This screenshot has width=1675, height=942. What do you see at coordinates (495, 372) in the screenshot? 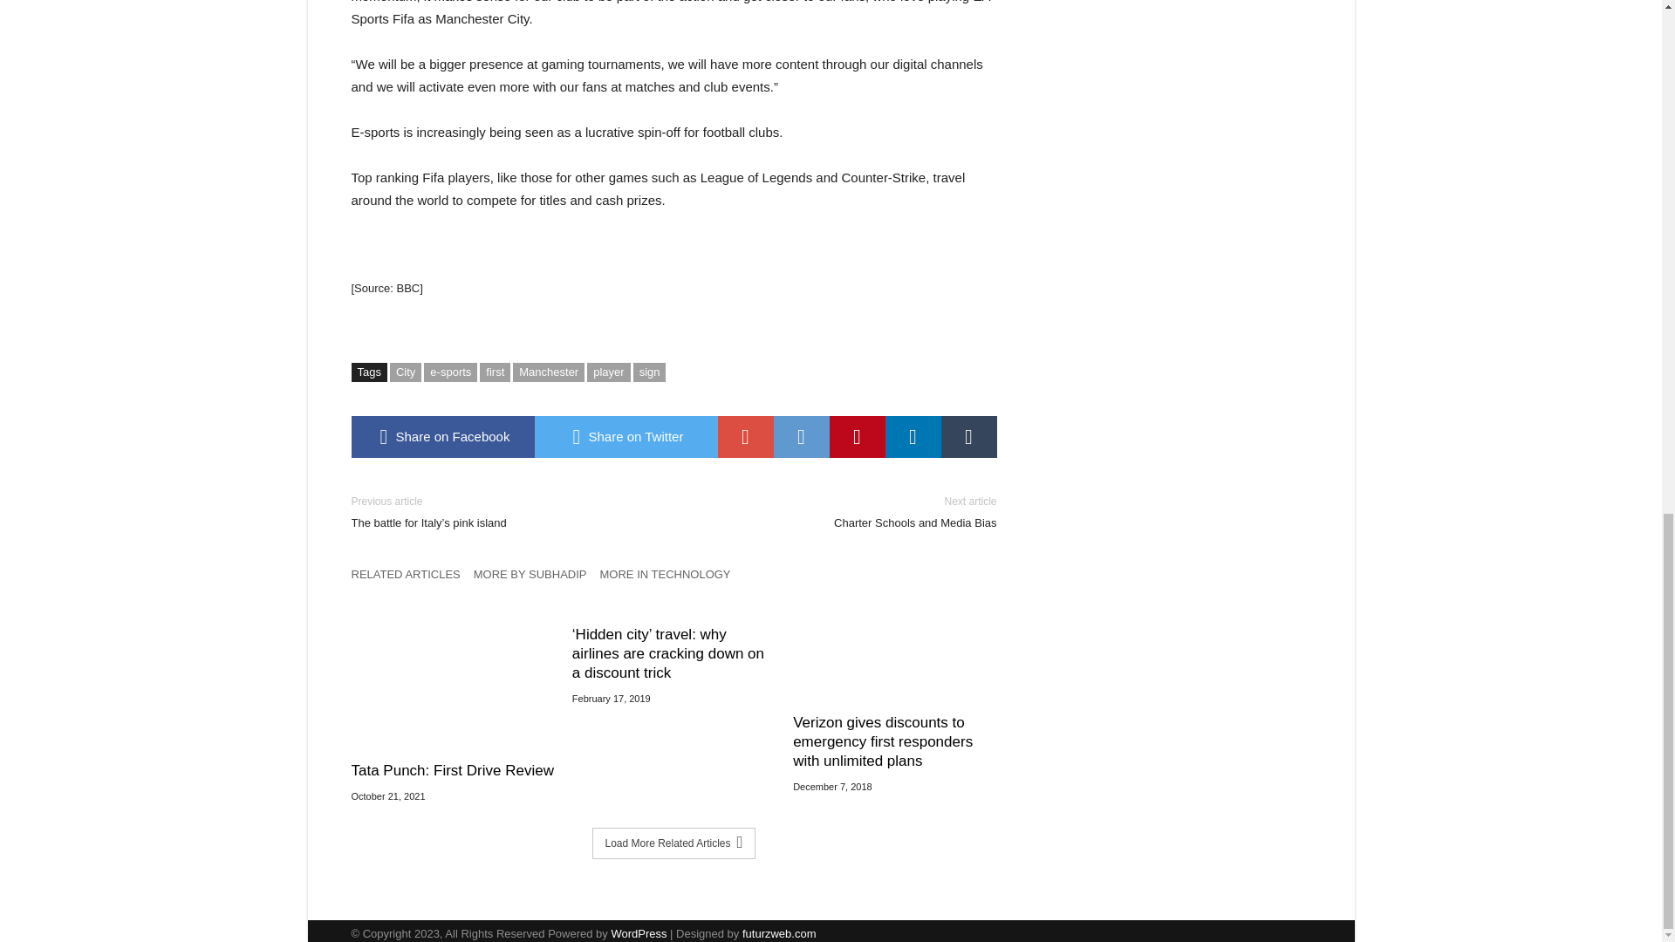
I see `reddit` at bounding box center [495, 372].